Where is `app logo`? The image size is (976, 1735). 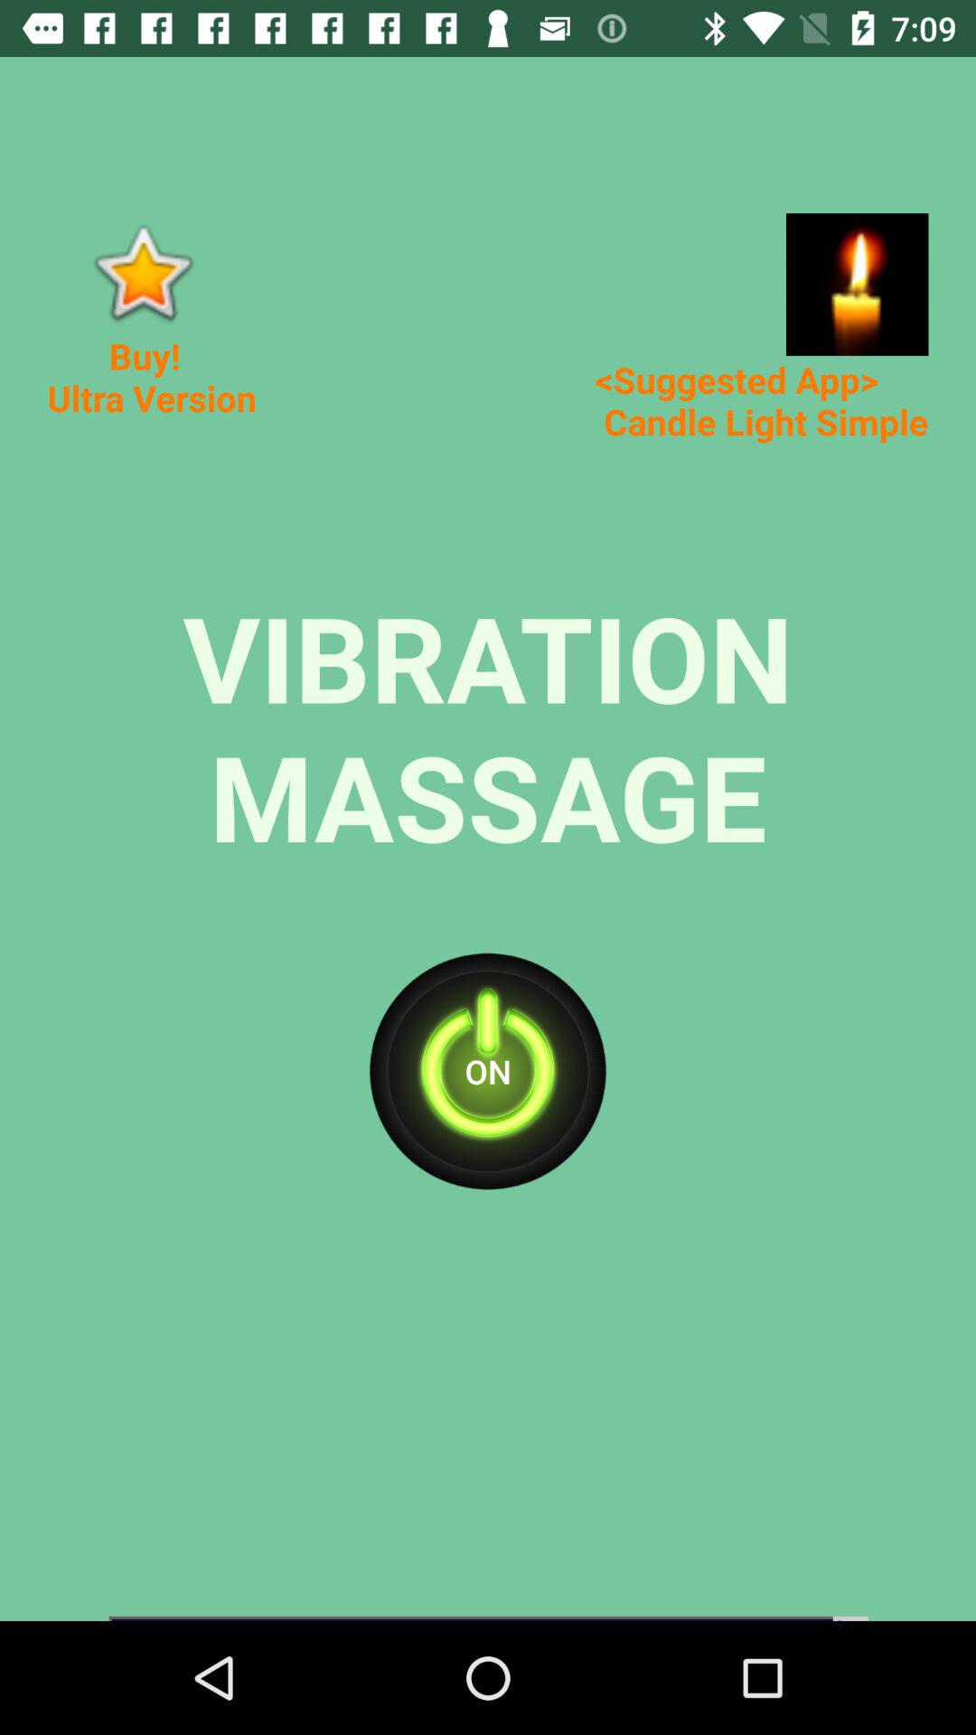 app logo is located at coordinates (143, 273).